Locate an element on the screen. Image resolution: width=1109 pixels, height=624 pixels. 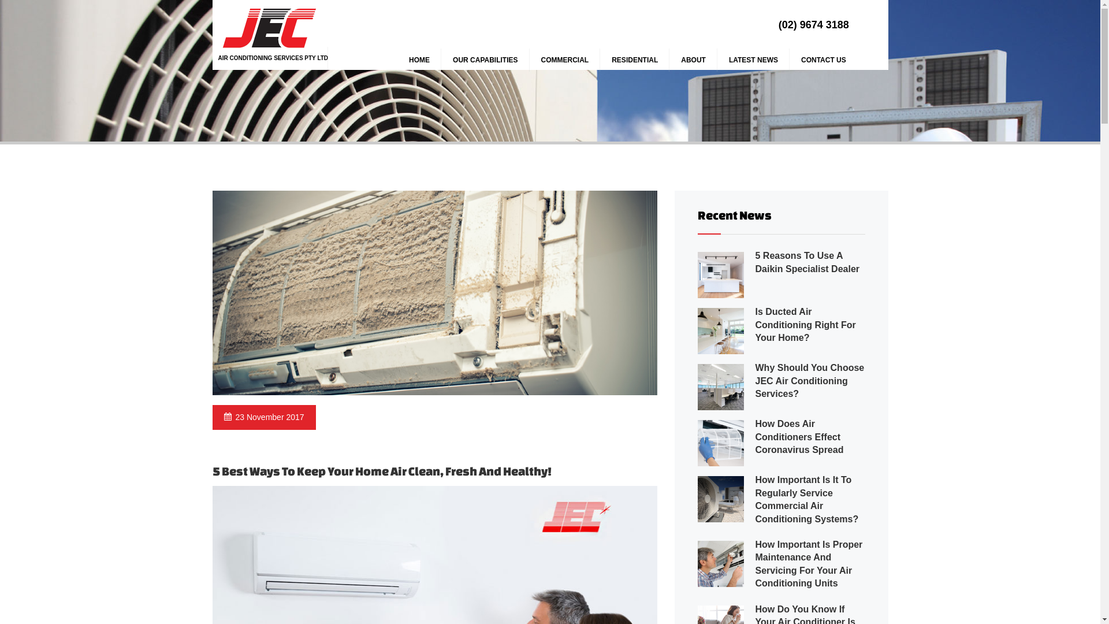
Is Ducted Air Conditioning Right For Your Home? is located at coordinates (806, 325).